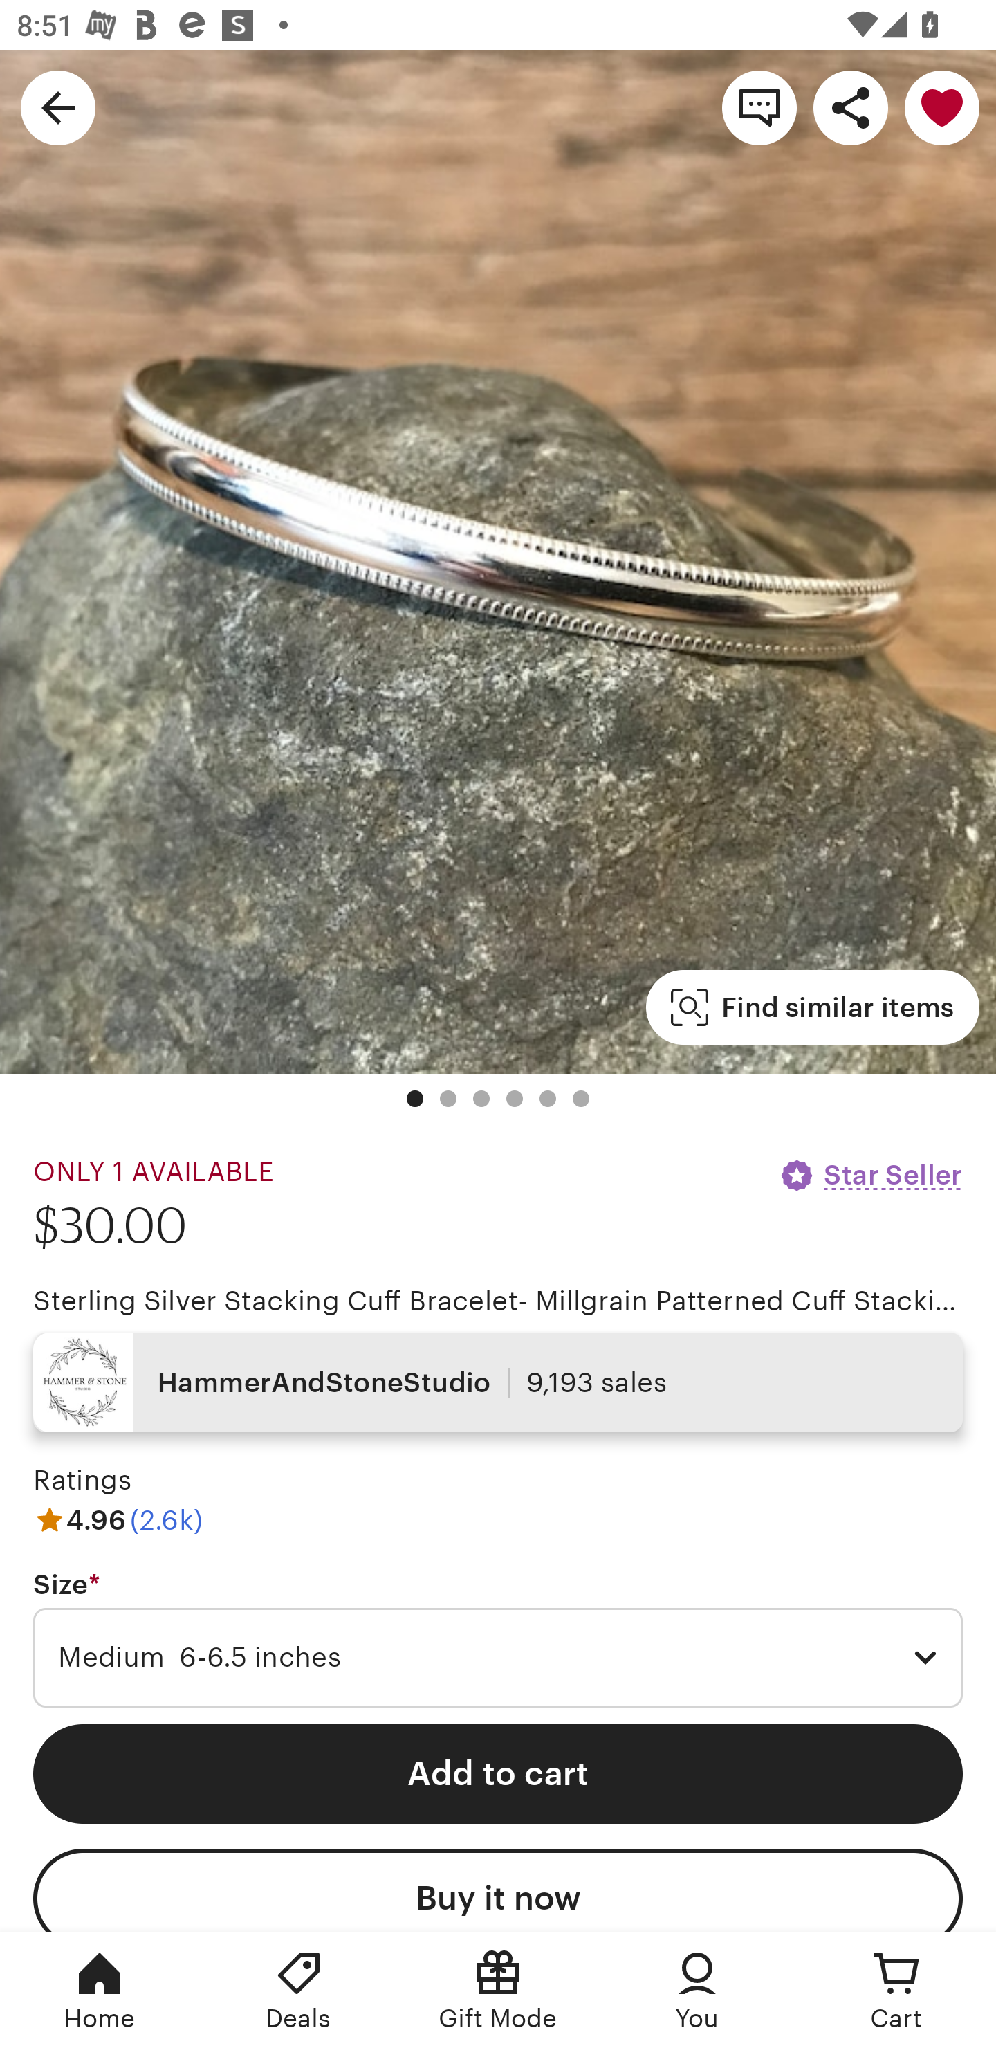  Describe the element at coordinates (498, 1990) in the screenshot. I see `Gift Mode` at that location.